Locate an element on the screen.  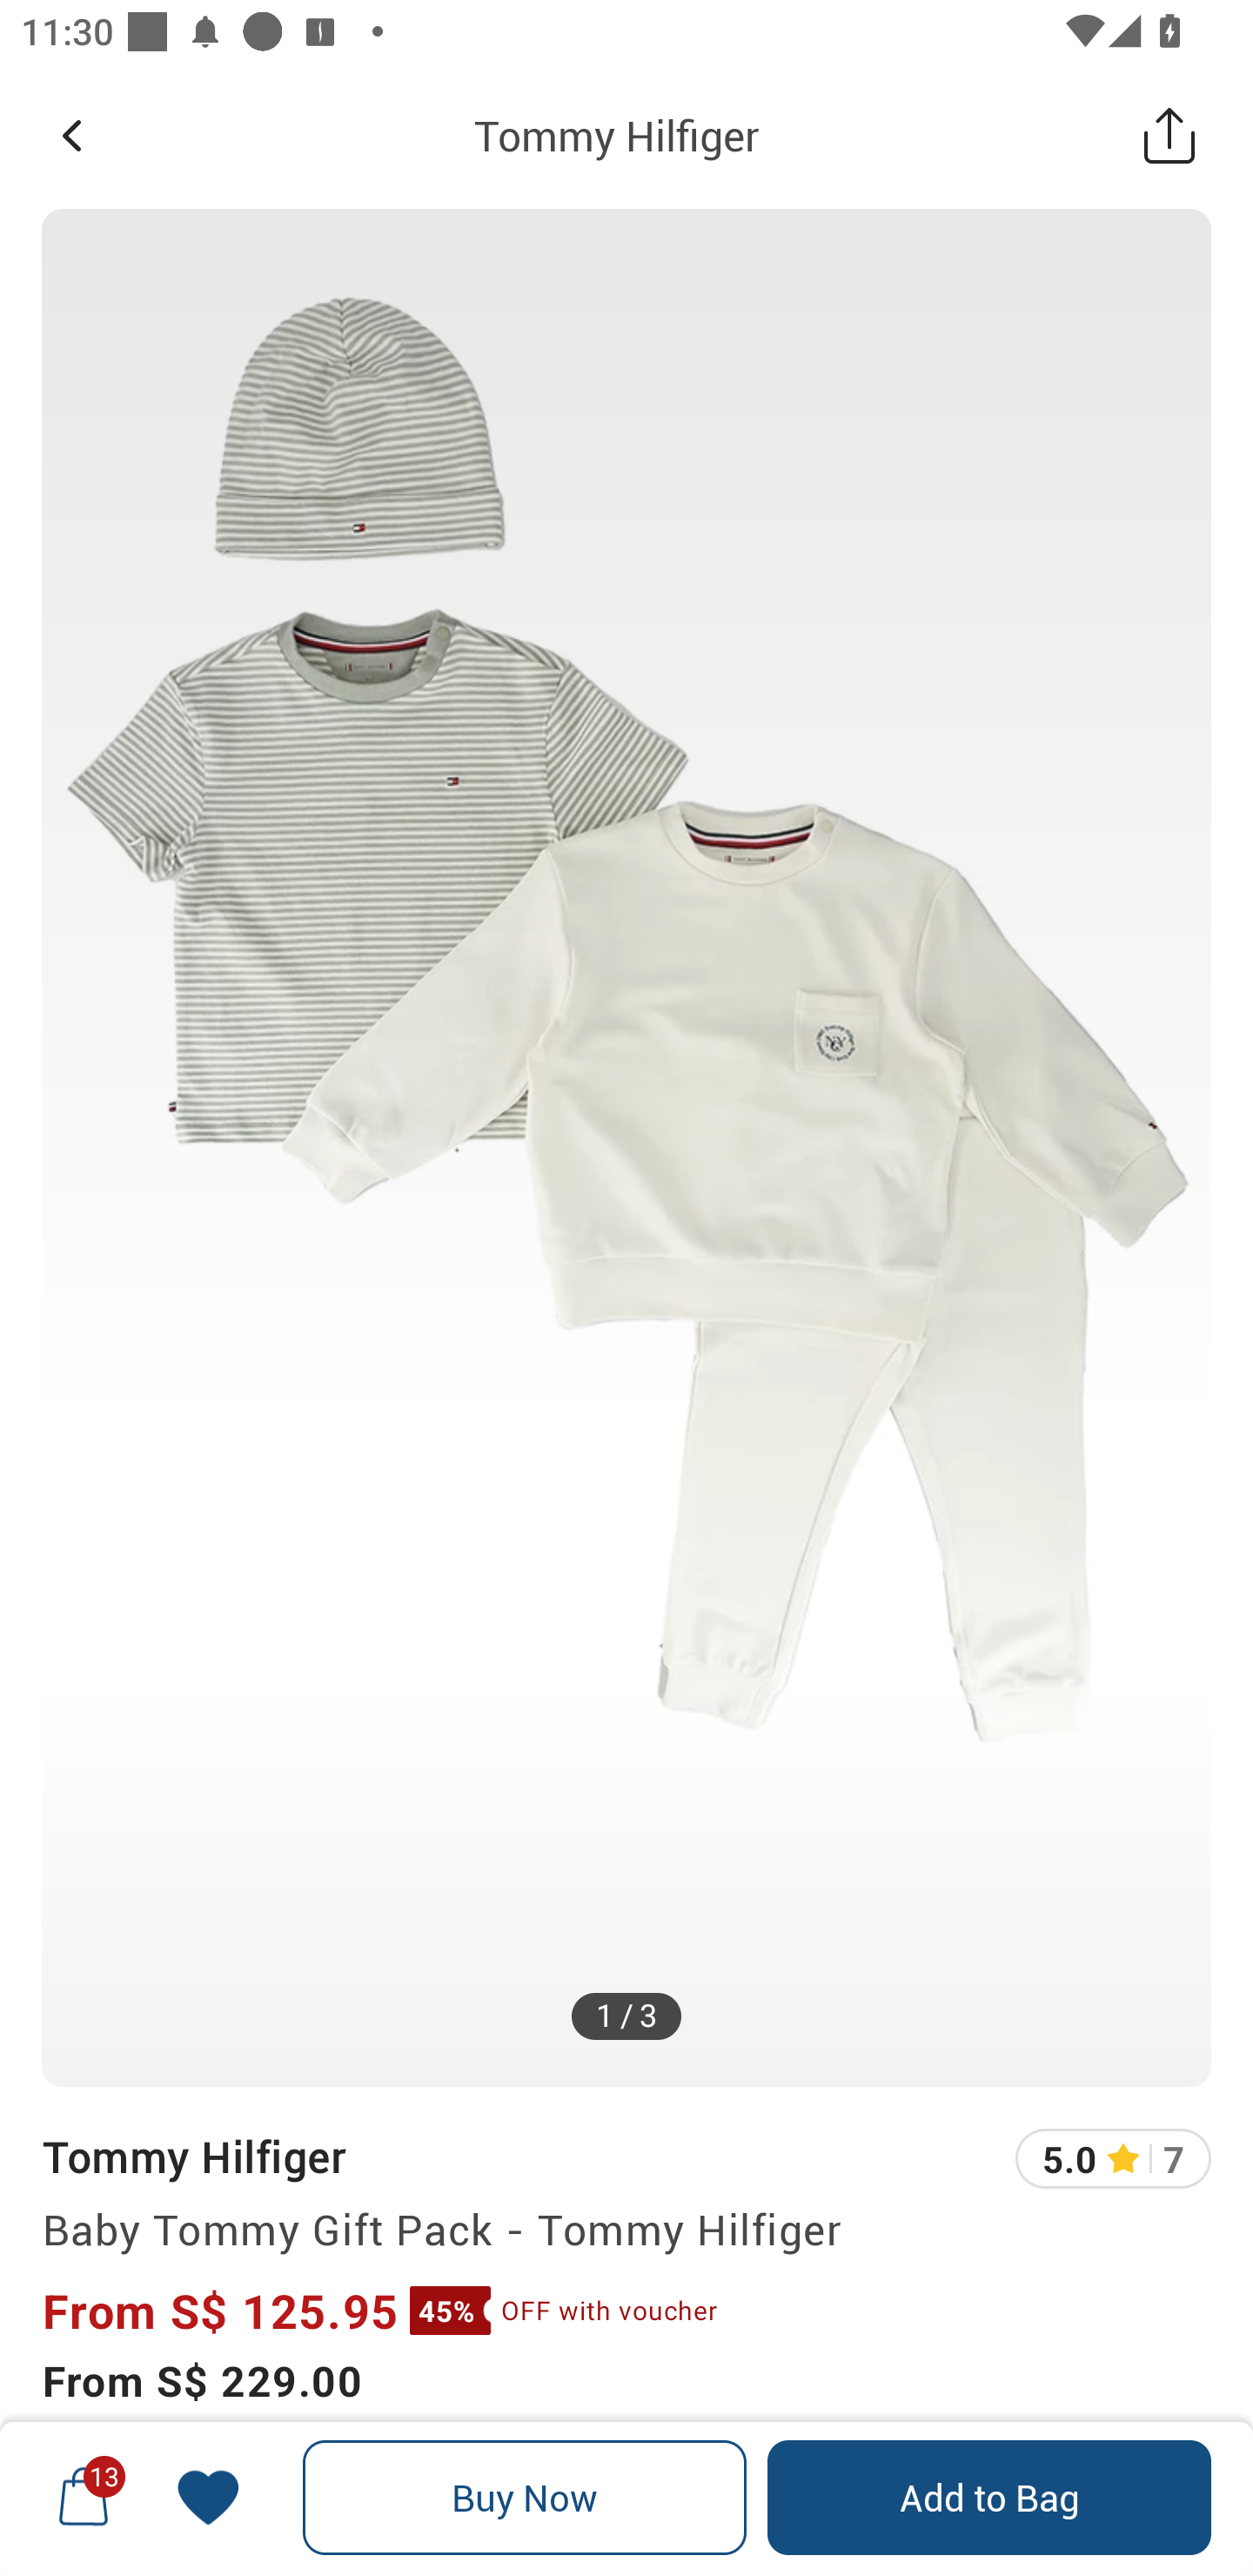
Buy Now is located at coordinates (525, 2498).